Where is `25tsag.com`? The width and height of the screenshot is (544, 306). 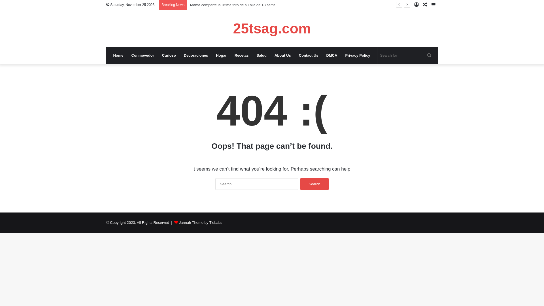
25tsag.com is located at coordinates (272, 29).